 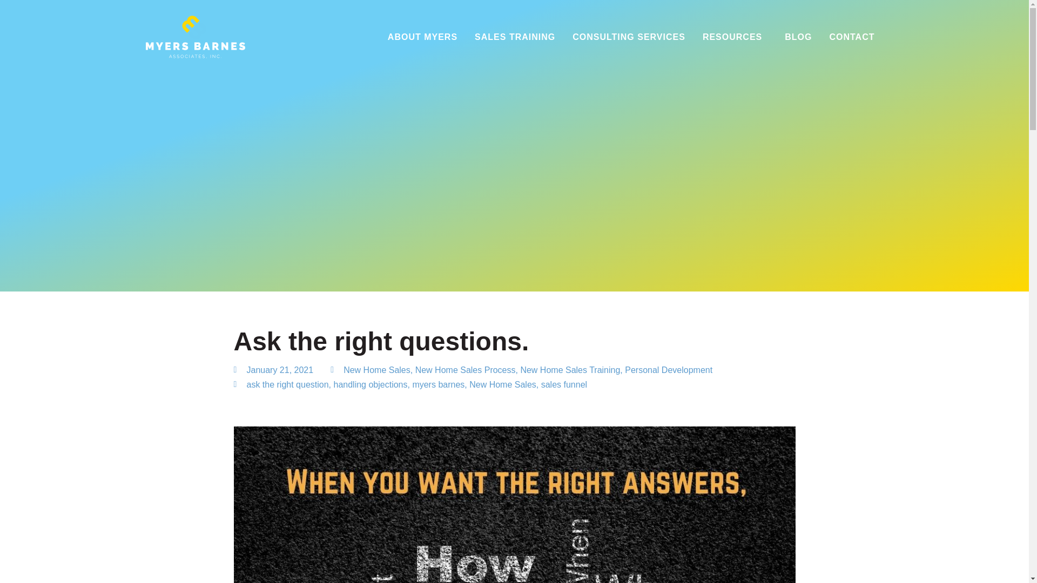 What do you see at coordinates (564, 384) in the screenshot?
I see `sales funnel` at bounding box center [564, 384].